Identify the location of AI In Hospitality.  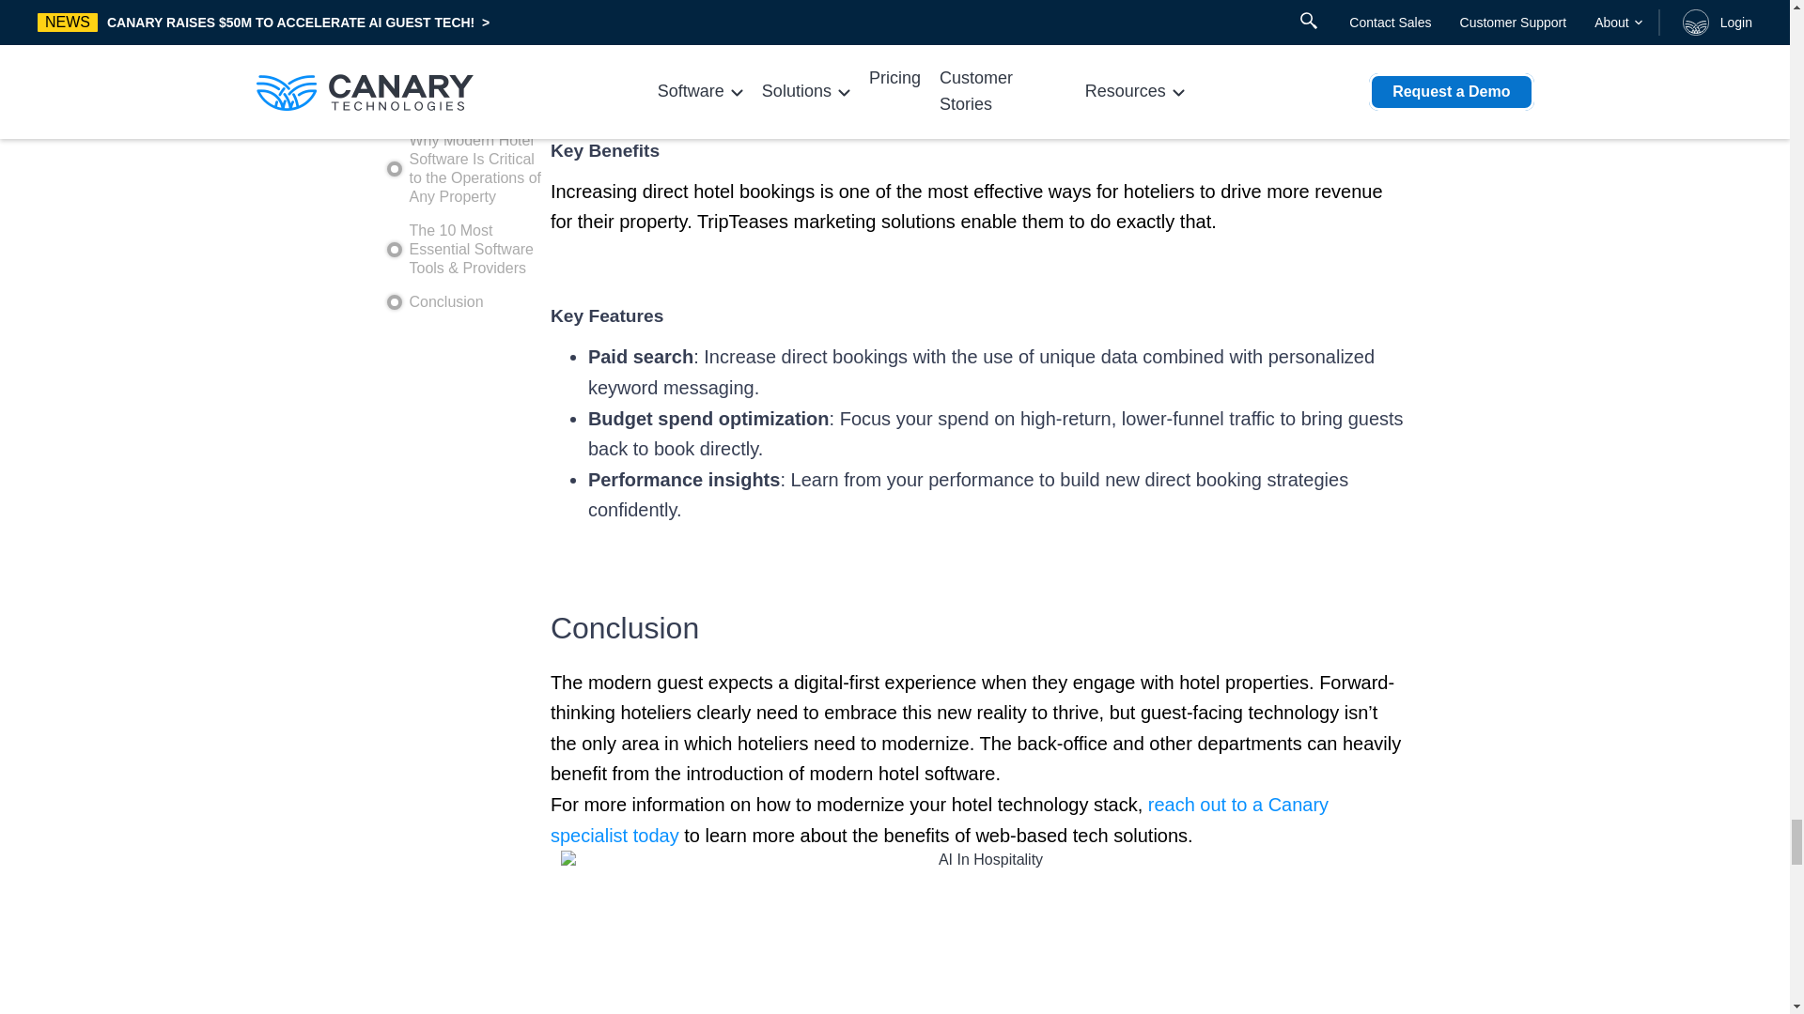
(982, 932).